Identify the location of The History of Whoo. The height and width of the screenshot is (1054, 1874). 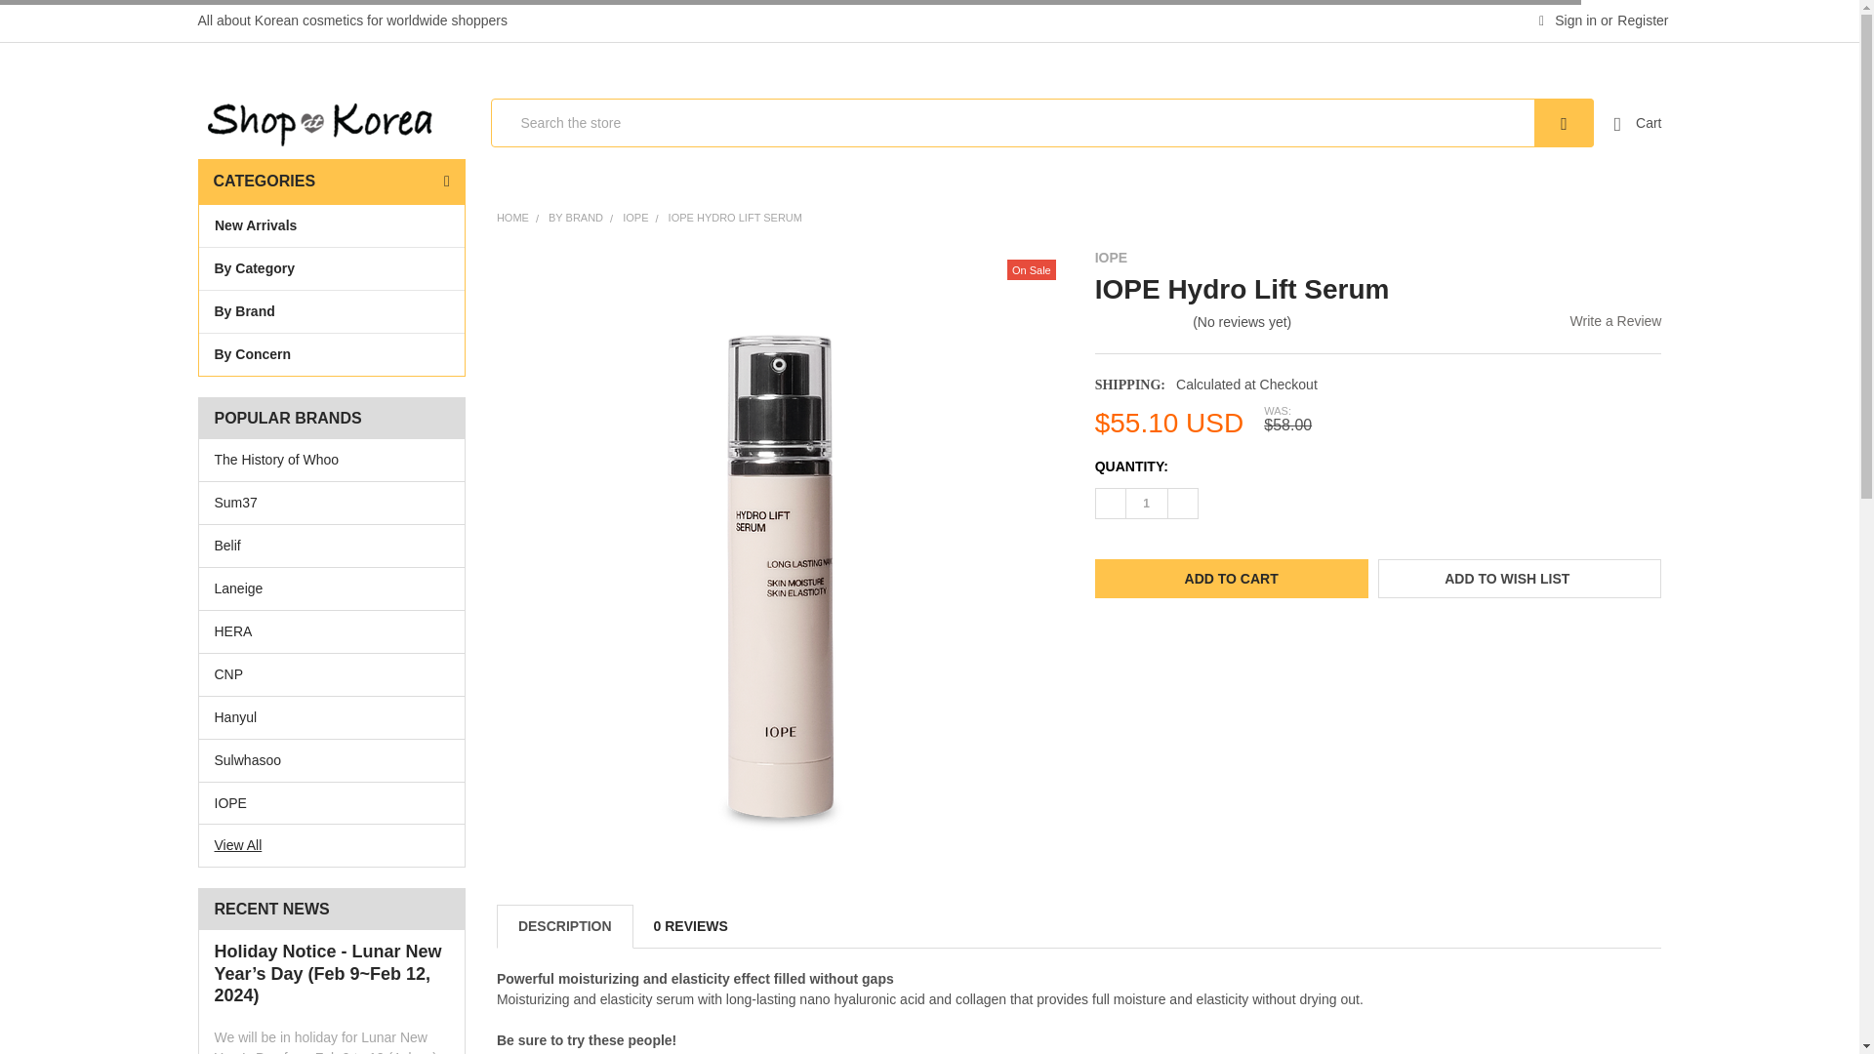
(332, 460).